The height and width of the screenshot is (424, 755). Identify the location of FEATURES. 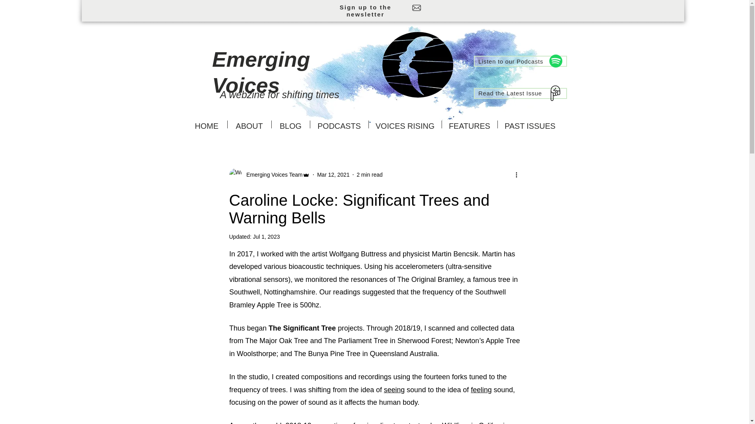
(470, 124).